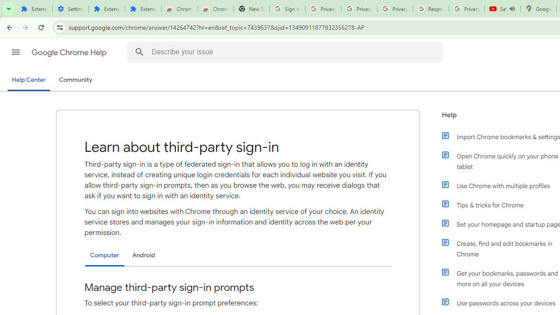 This screenshot has width=560, height=315. What do you see at coordinates (70, 52) in the screenshot?
I see `Google Chrome Help` at bounding box center [70, 52].